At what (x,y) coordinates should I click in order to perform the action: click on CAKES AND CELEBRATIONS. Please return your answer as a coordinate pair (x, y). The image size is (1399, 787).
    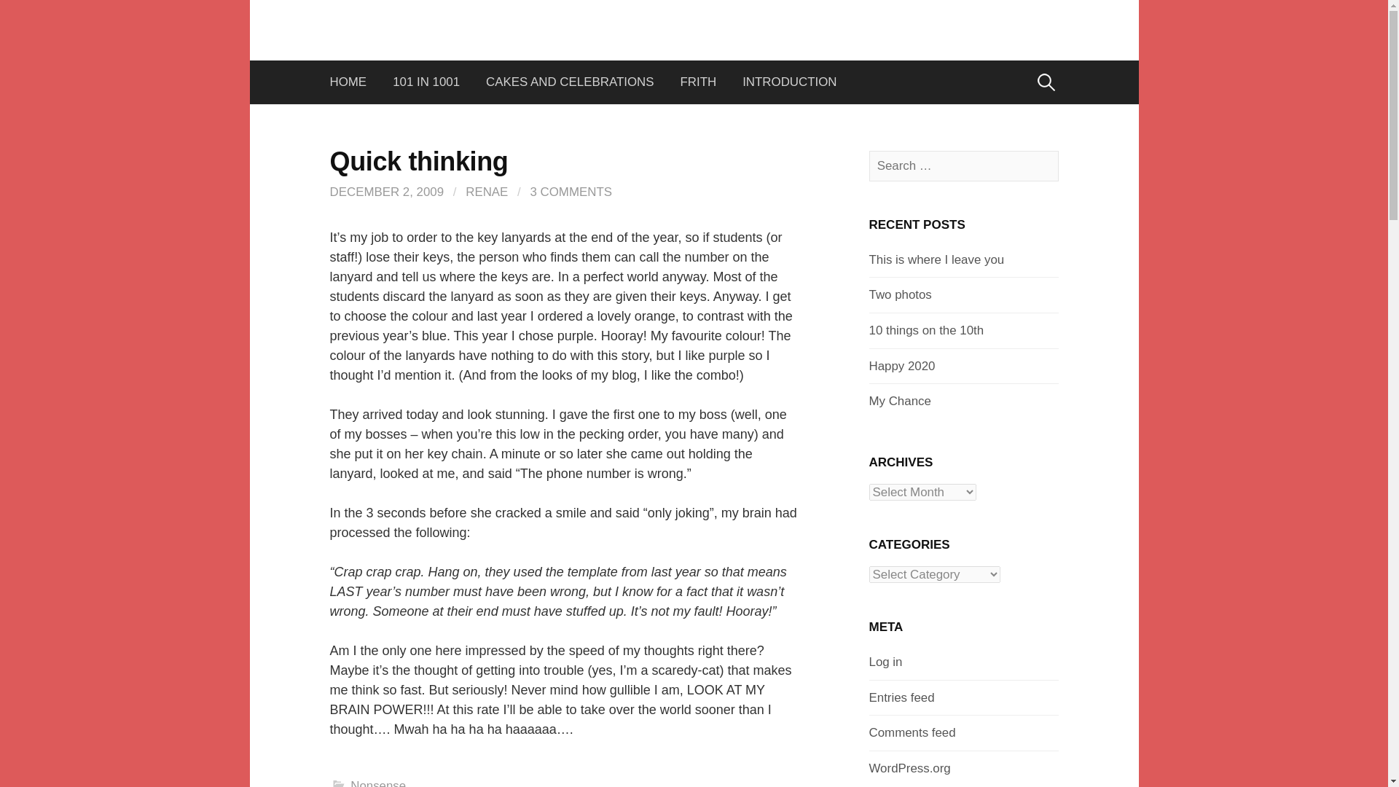
    Looking at the image, I should click on (570, 82).